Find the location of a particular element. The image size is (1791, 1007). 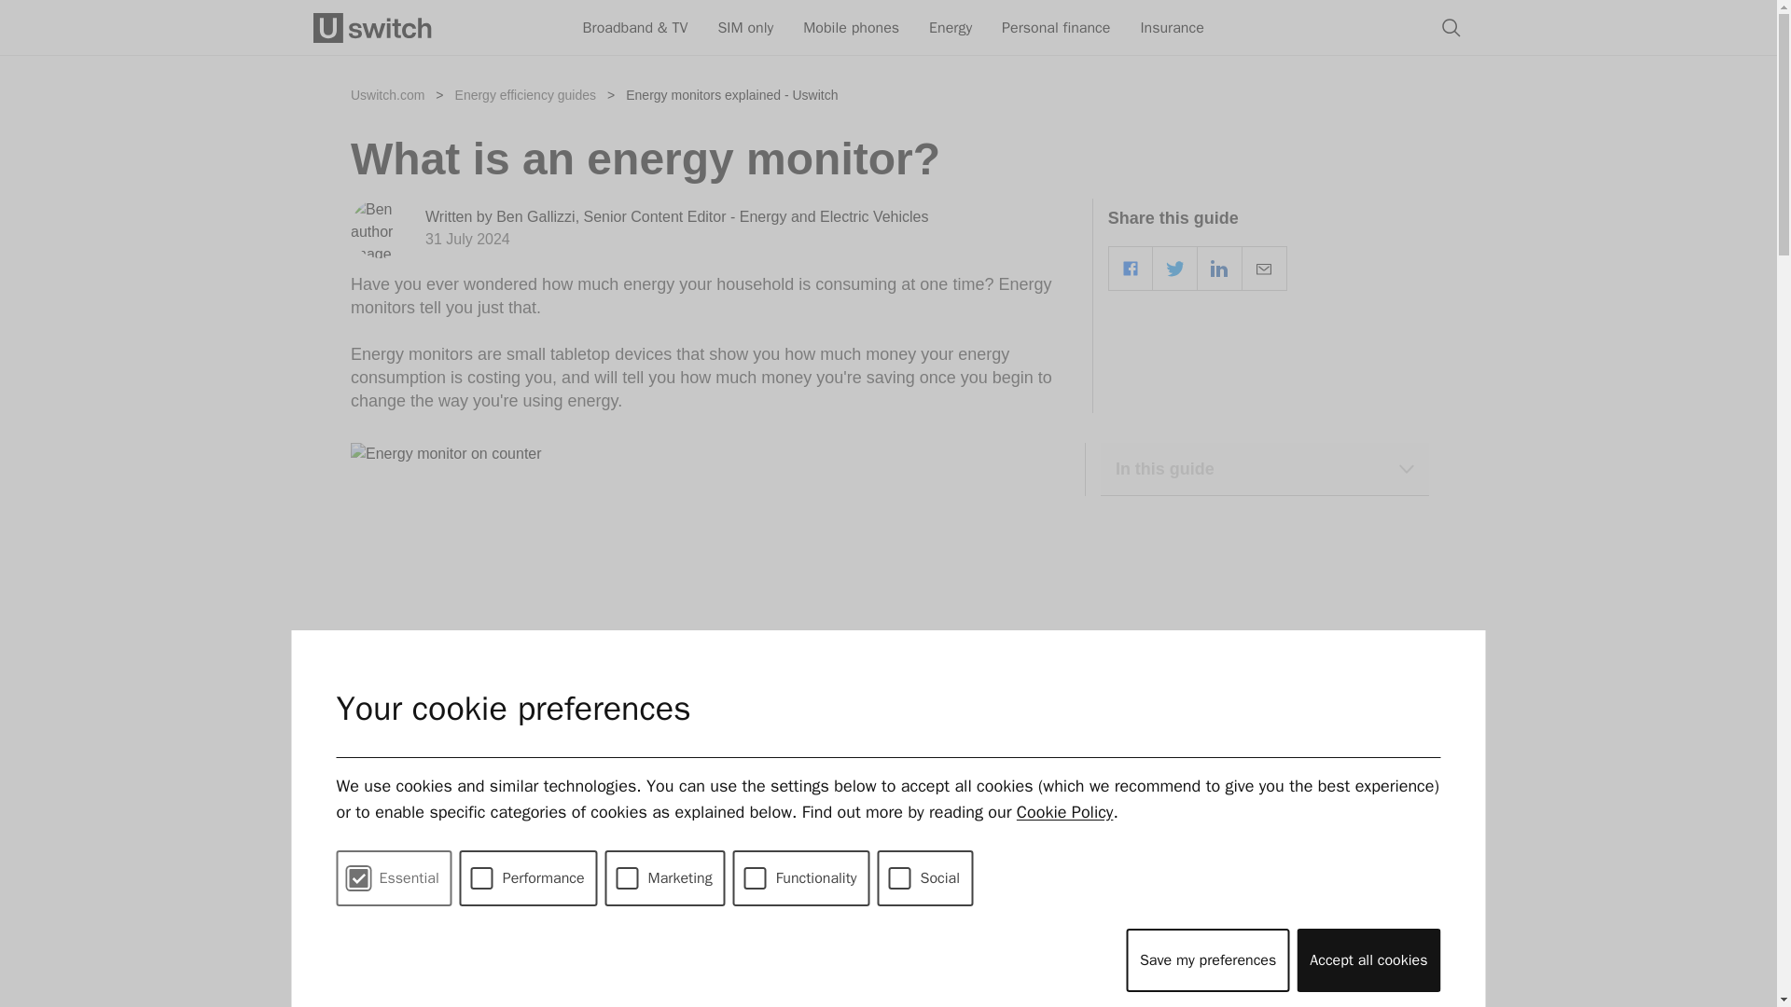

USwitch.com is located at coordinates (376, 28).